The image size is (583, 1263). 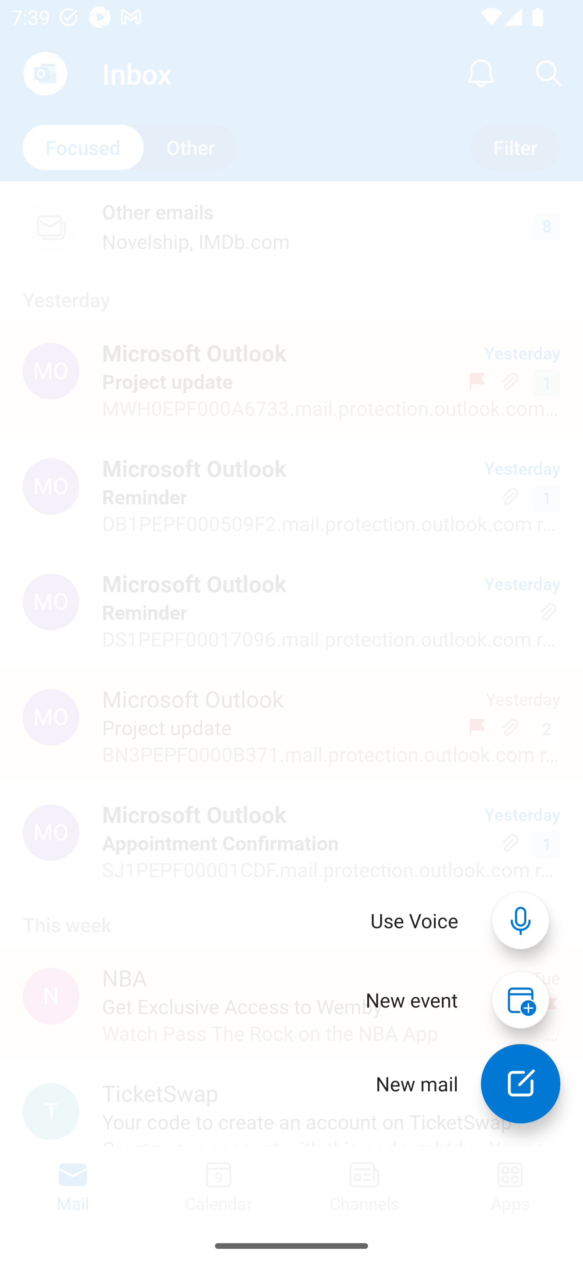 What do you see at coordinates (521, 1083) in the screenshot?
I see `New mail` at bounding box center [521, 1083].